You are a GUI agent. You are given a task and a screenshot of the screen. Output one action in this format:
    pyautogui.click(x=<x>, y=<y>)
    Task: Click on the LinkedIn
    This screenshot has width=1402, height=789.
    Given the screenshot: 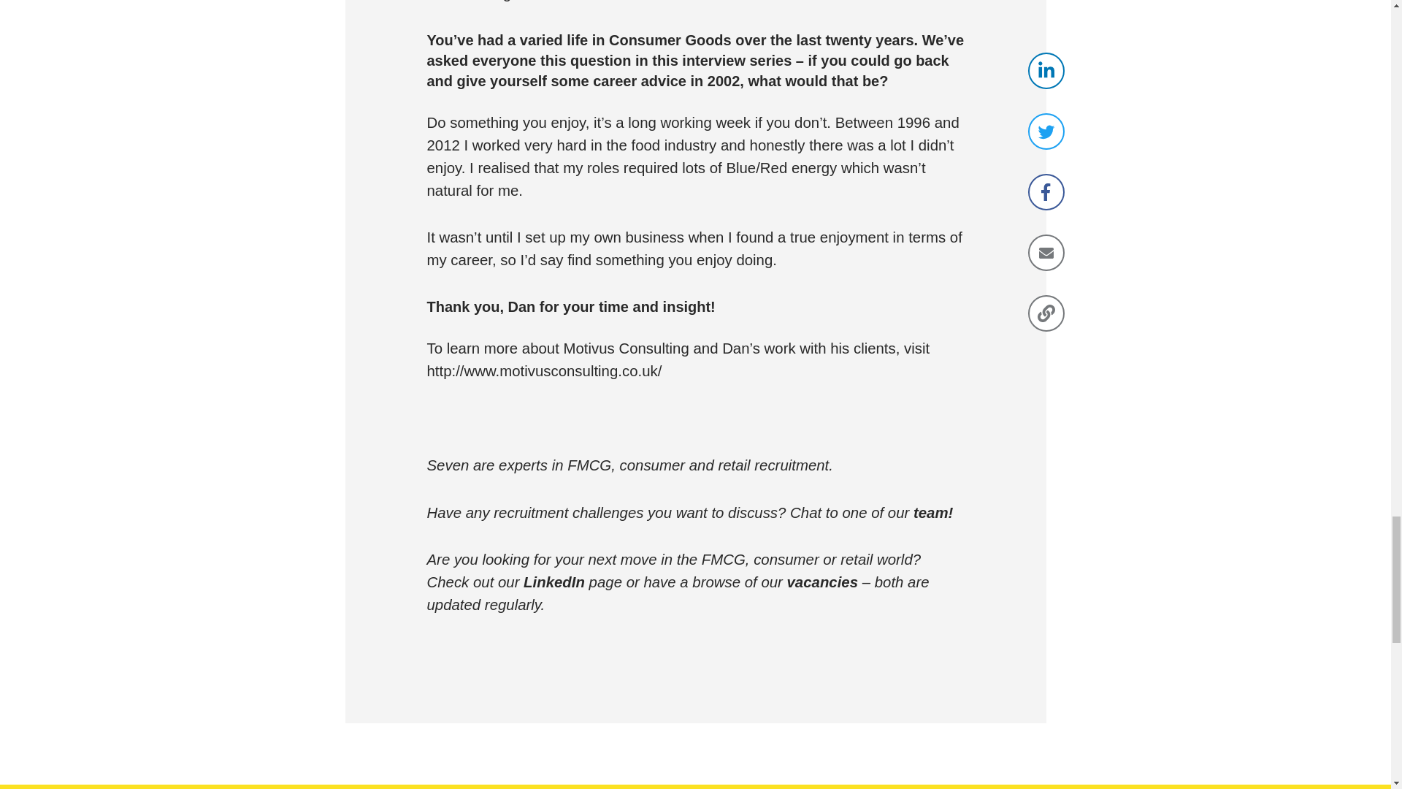 What is the action you would take?
    pyautogui.click(x=553, y=582)
    